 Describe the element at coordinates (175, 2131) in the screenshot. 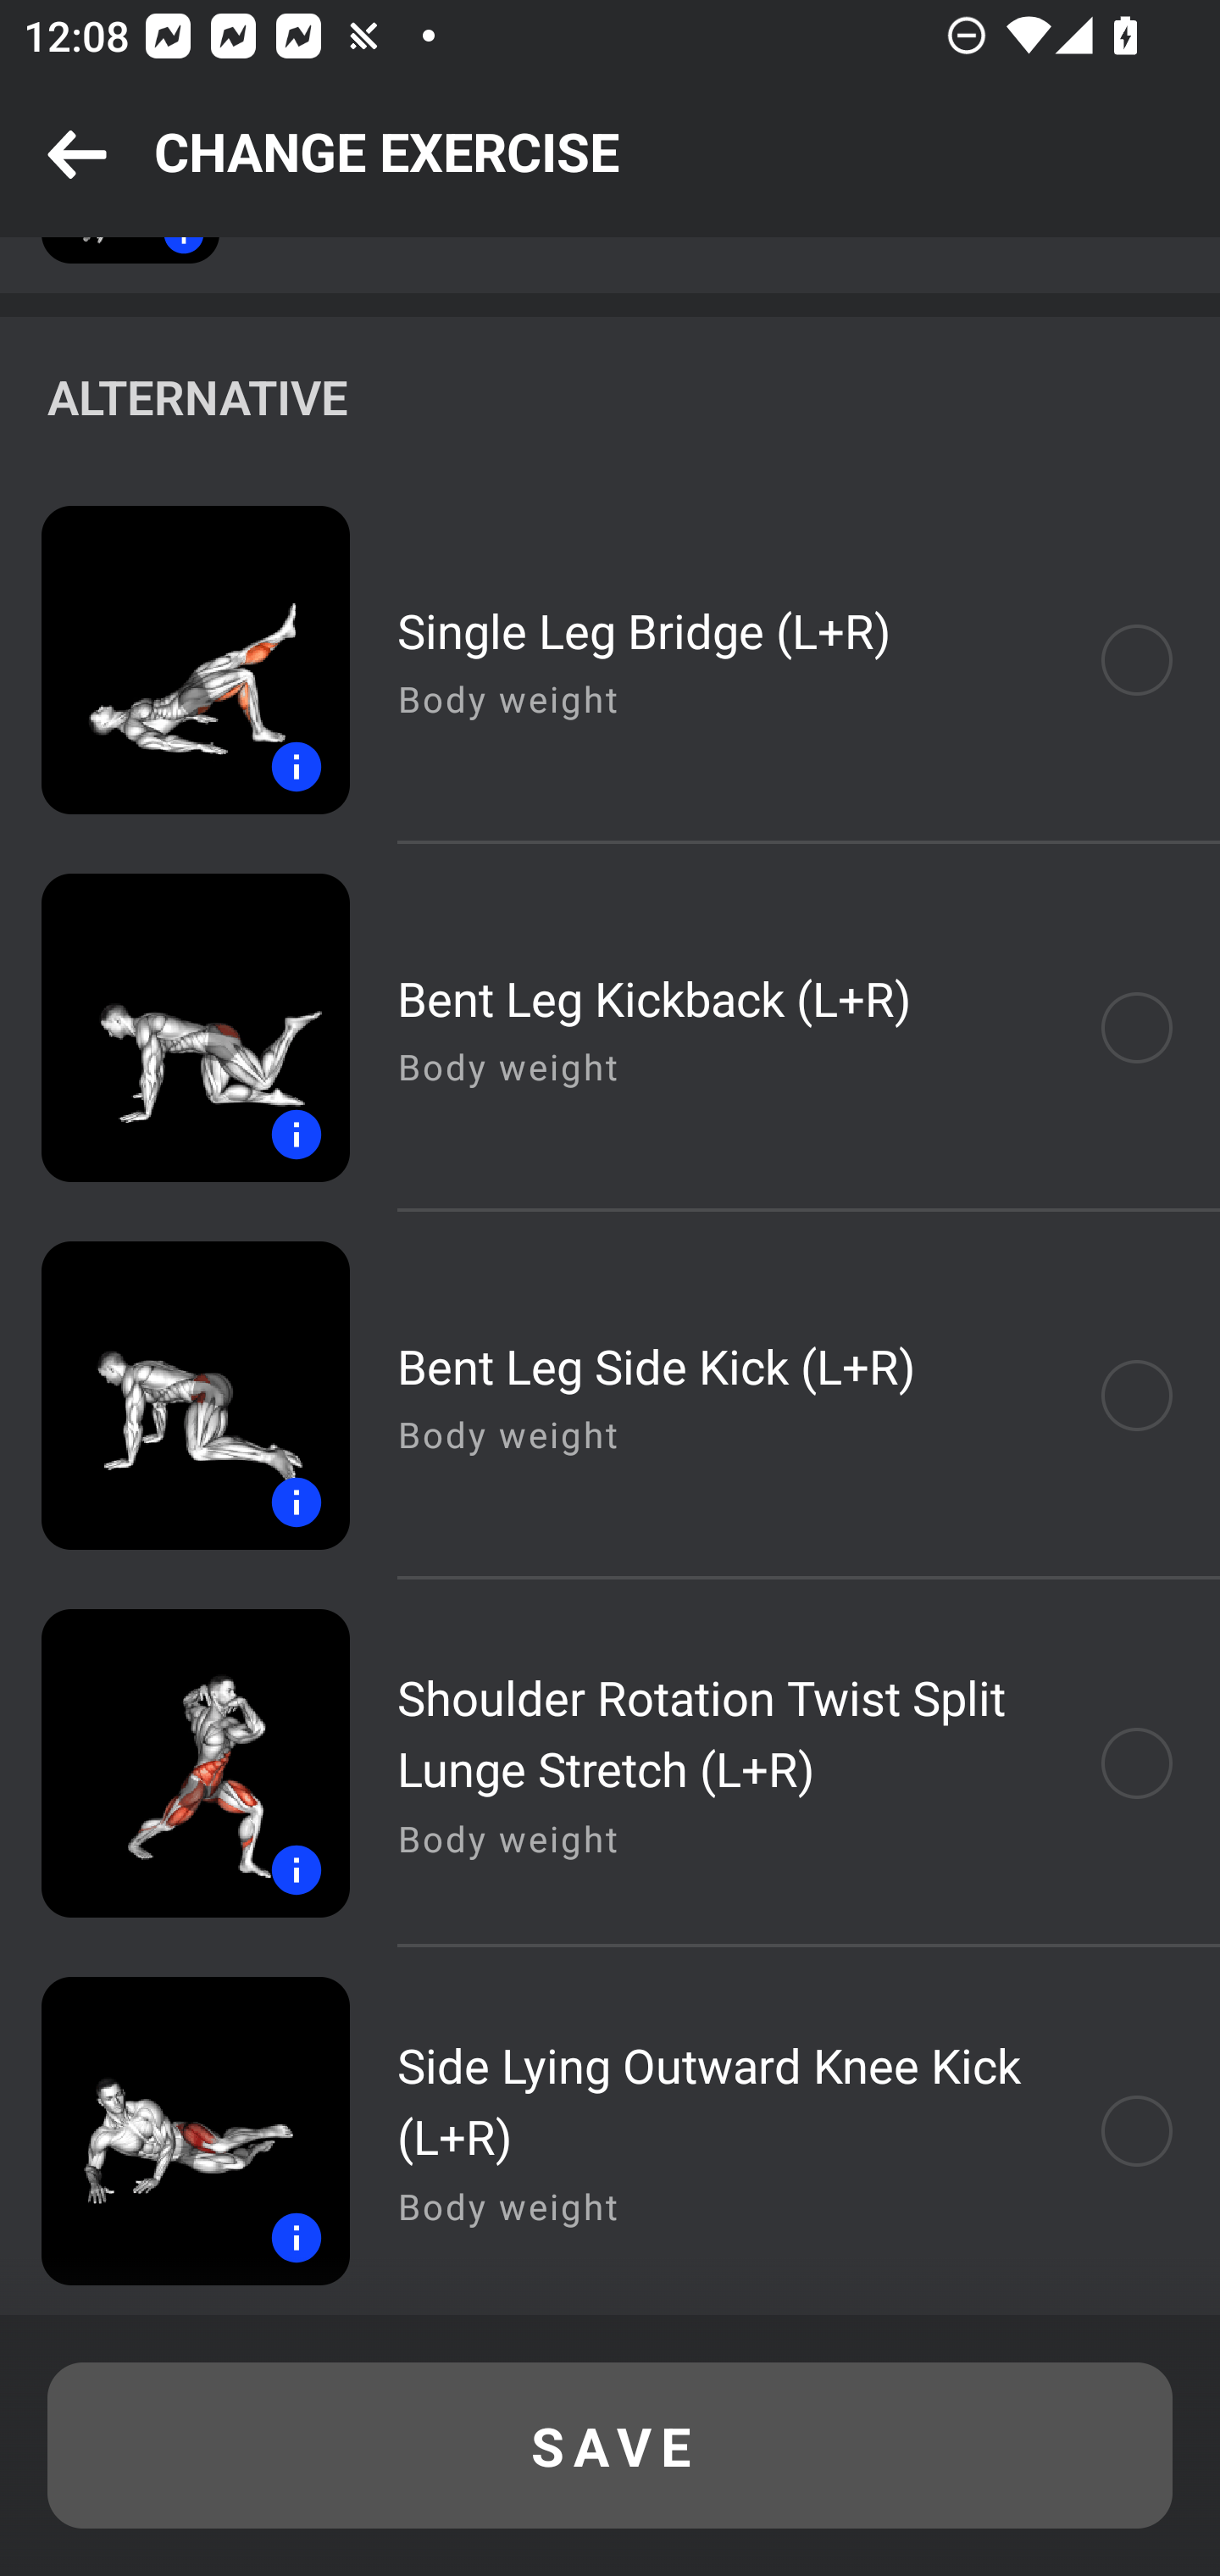

I see `details` at that location.